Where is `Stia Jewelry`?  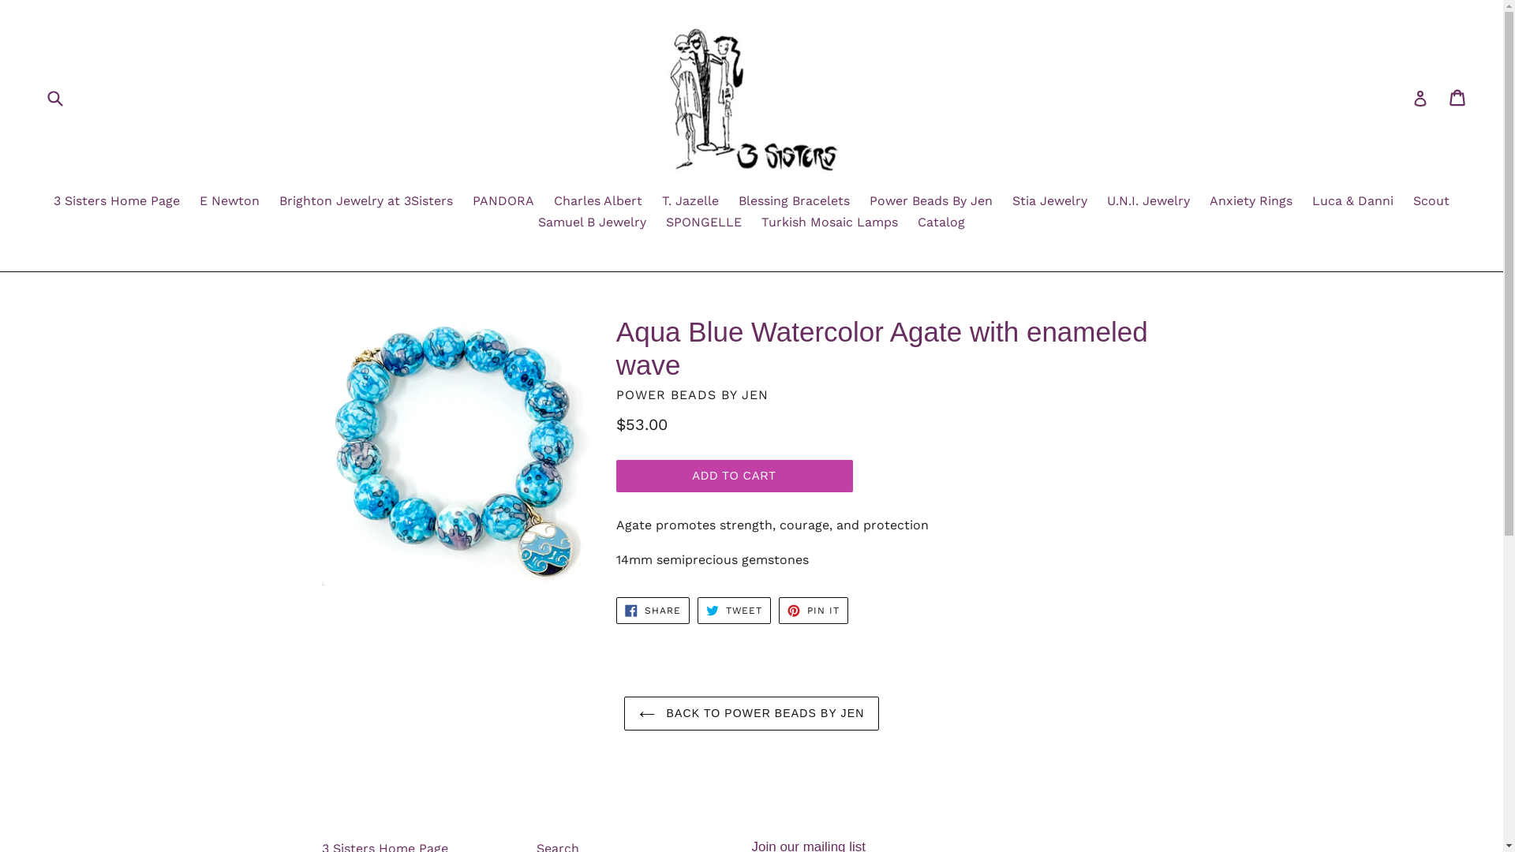
Stia Jewelry is located at coordinates (1049, 202).